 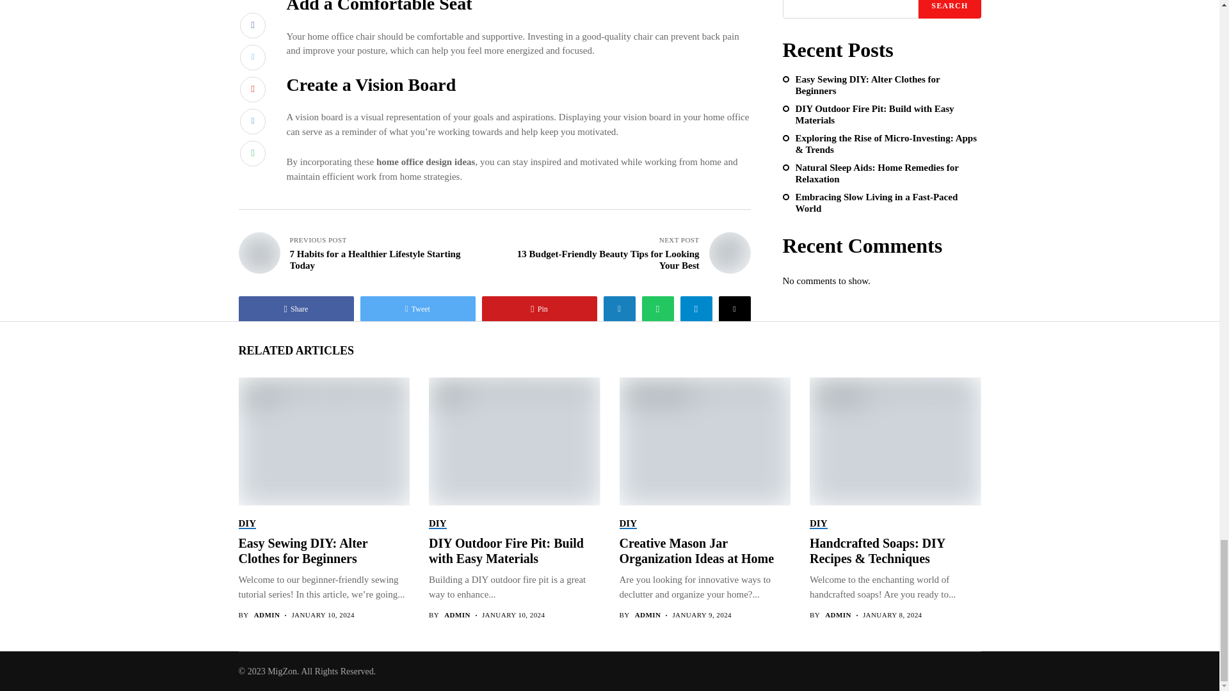 What do you see at coordinates (838, 614) in the screenshot?
I see `Posts by admin` at bounding box center [838, 614].